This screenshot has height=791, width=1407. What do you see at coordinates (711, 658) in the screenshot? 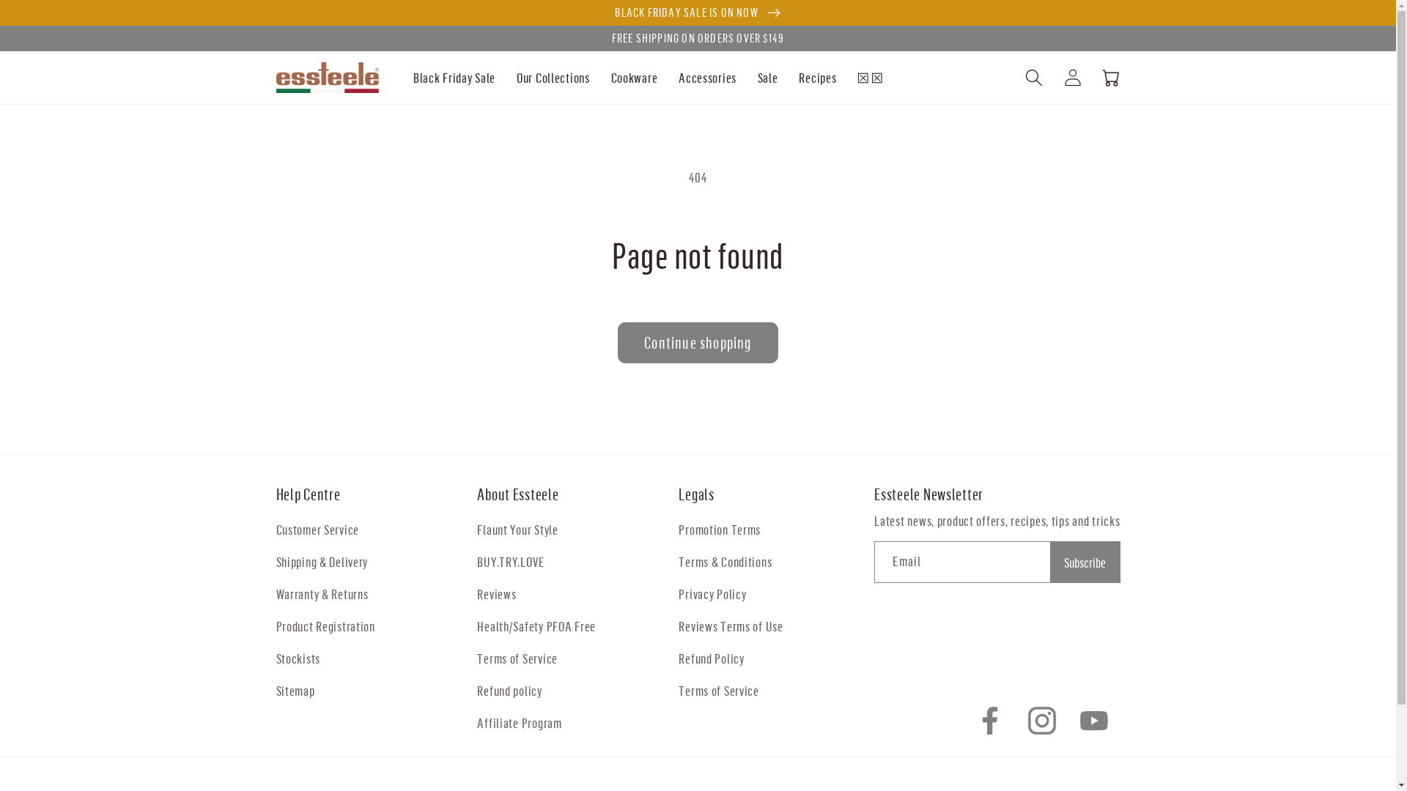
I see `Refund Policy` at bounding box center [711, 658].